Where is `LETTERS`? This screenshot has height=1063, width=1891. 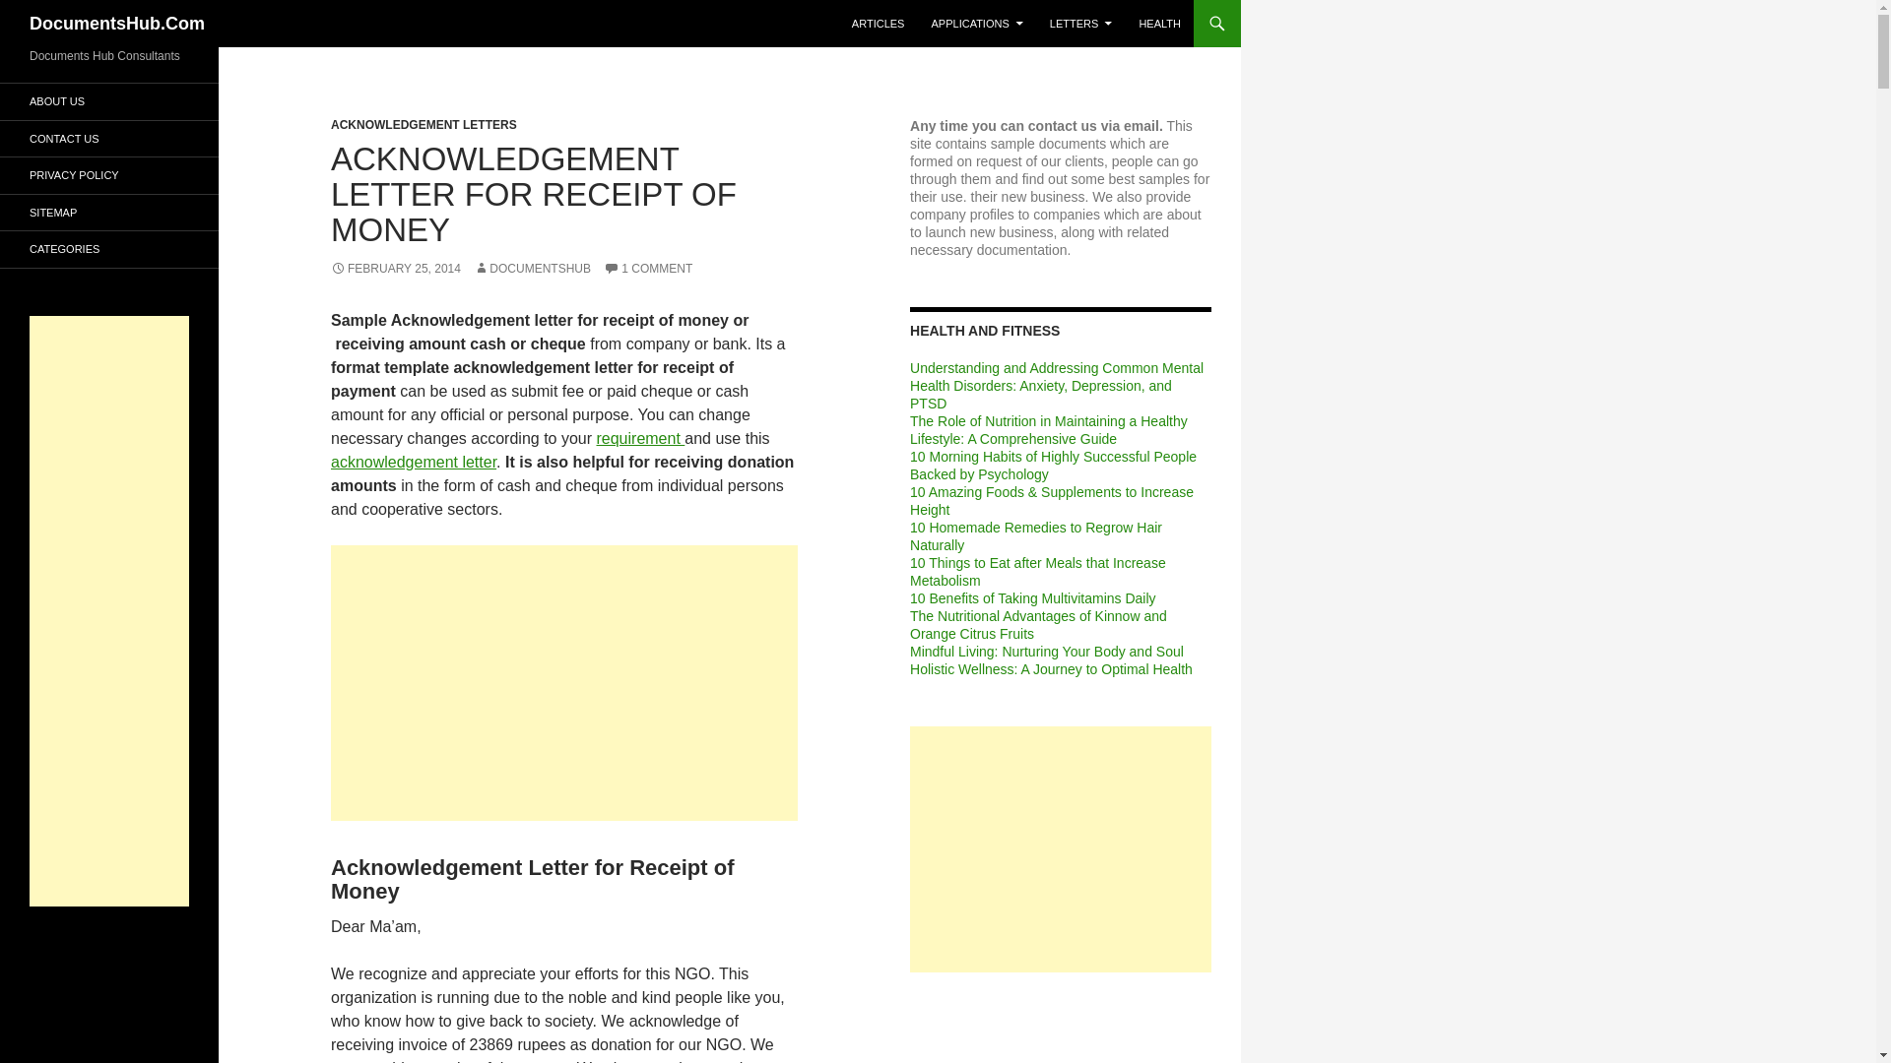 LETTERS is located at coordinates (1081, 24).